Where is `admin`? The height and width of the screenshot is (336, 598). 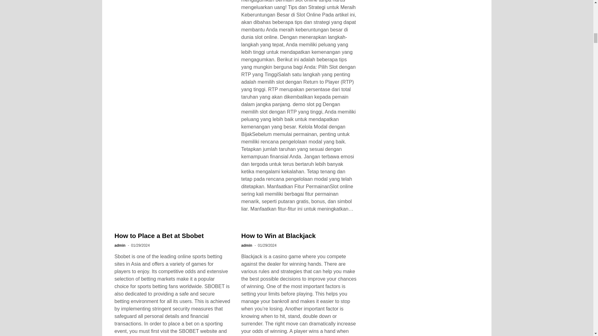 admin is located at coordinates (120, 245).